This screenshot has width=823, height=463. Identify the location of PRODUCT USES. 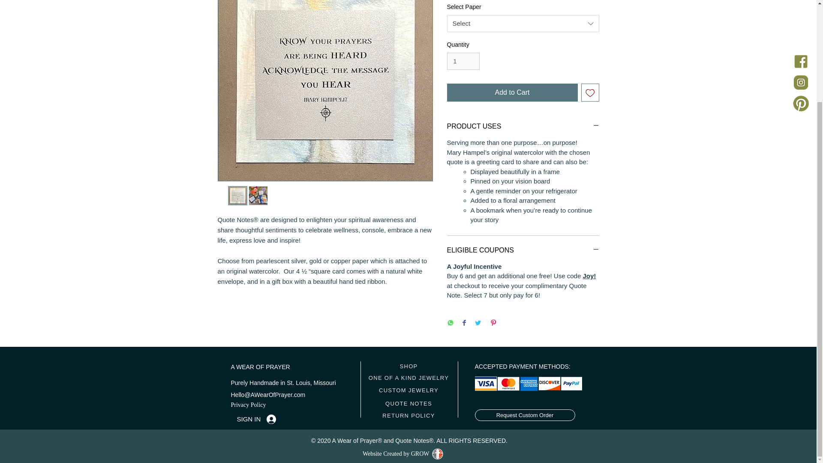
(523, 126).